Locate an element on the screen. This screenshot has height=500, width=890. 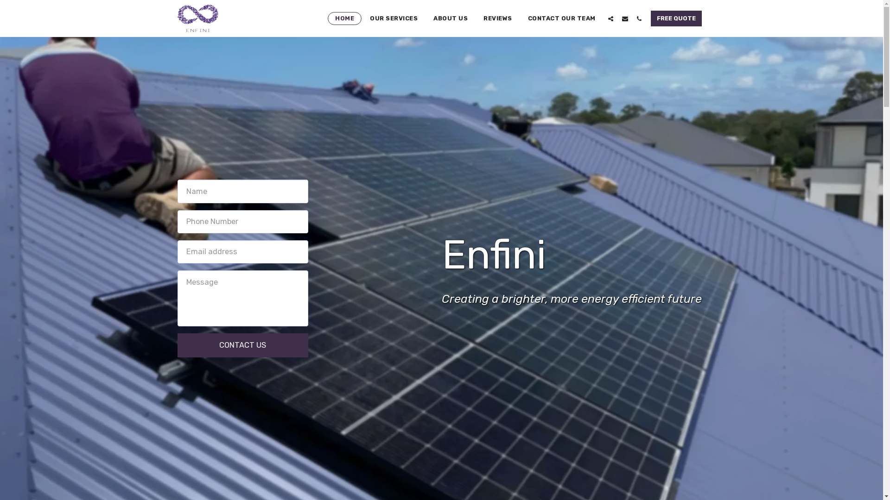
  is located at coordinates (610, 18).